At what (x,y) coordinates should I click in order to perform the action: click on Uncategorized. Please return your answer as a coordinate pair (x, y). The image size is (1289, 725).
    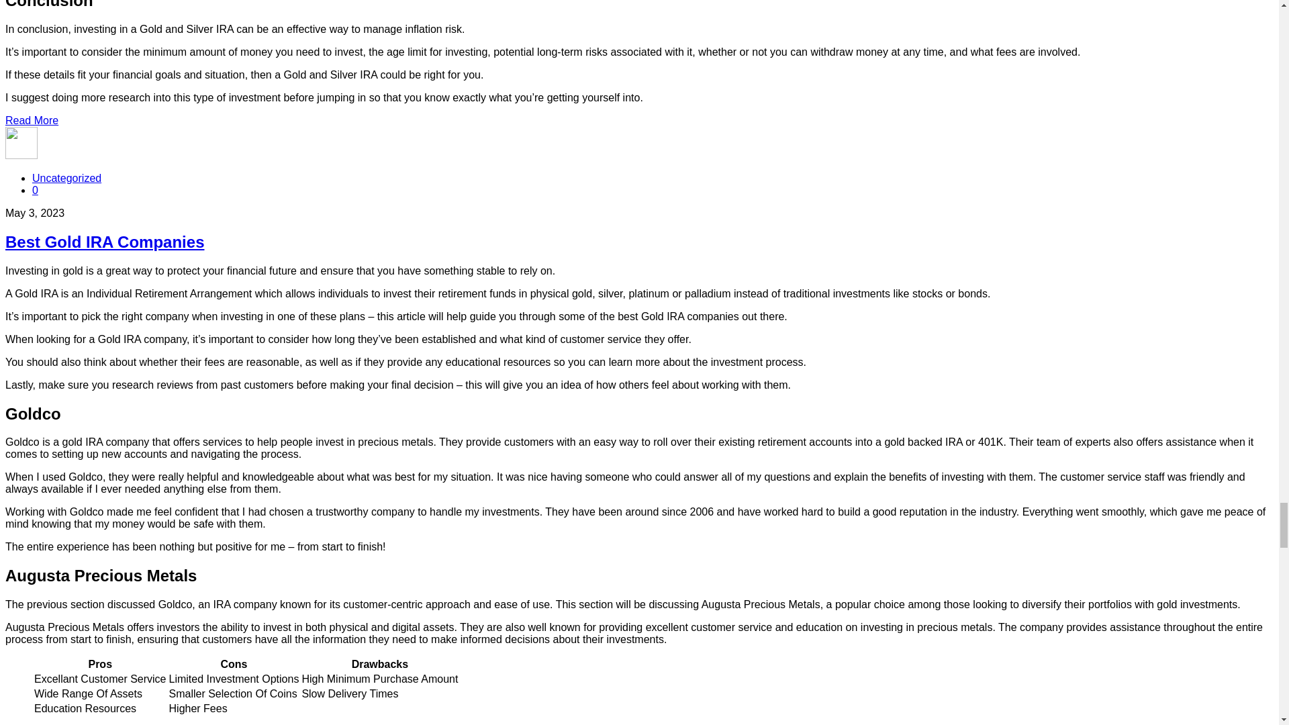
    Looking at the image, I should click on (67, 179).